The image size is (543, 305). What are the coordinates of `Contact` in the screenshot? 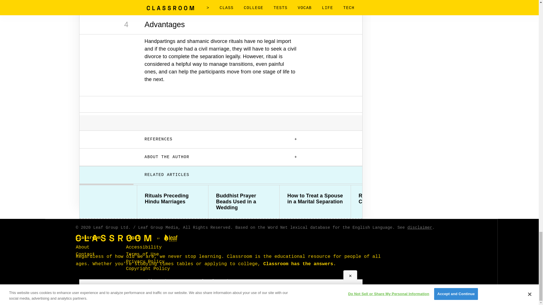 It's located at (85, 254).